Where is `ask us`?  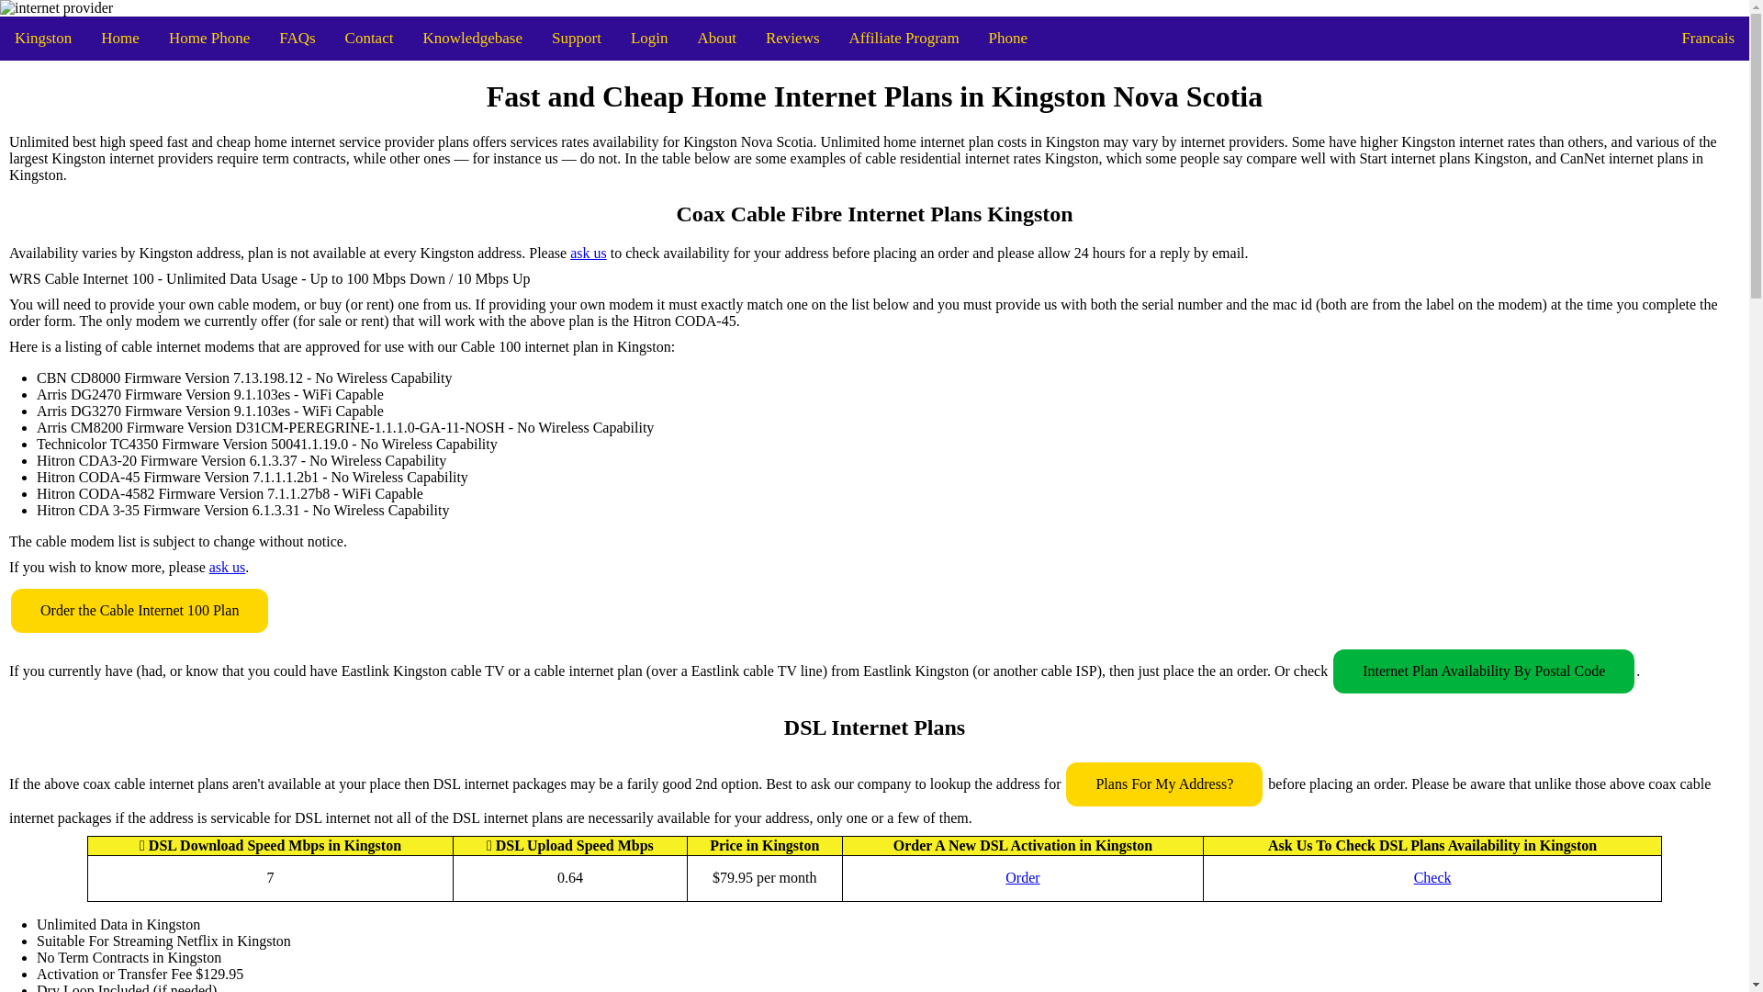 ask us is located at coordinates (588, 254).